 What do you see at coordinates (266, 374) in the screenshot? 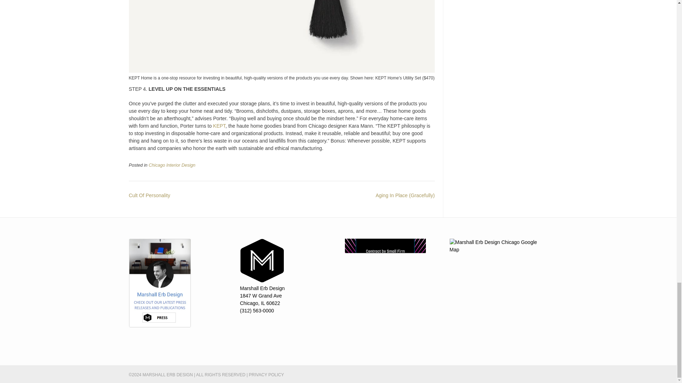
I see `PRIVACY POLICY` at bounding box center [266, 374].